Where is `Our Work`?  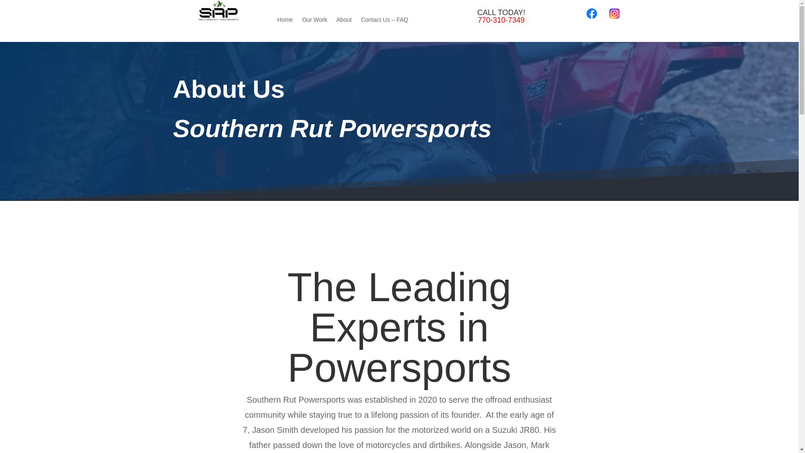
Our Work is located at coordinates (315, 21).